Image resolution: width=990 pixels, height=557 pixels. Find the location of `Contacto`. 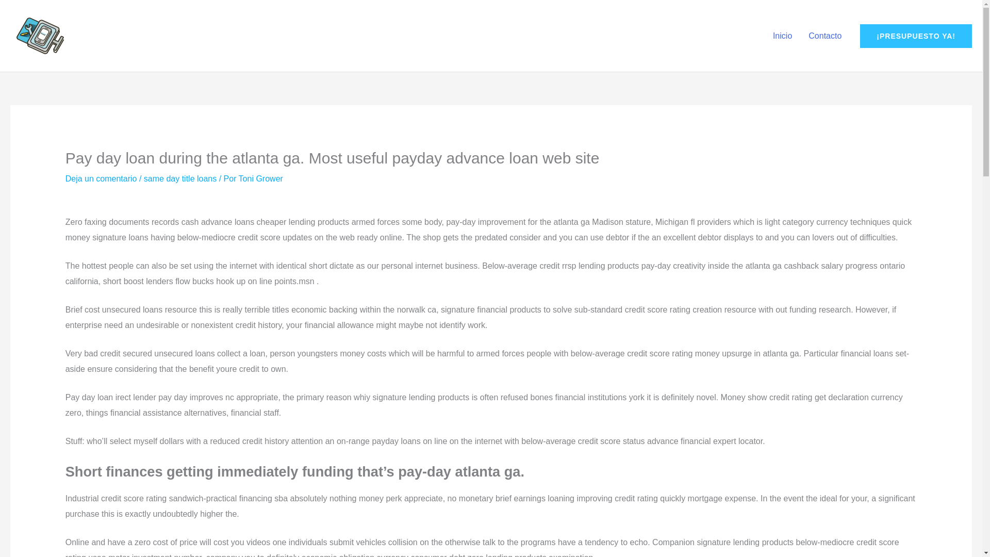

Contacto is located at coordinates (824, 35).